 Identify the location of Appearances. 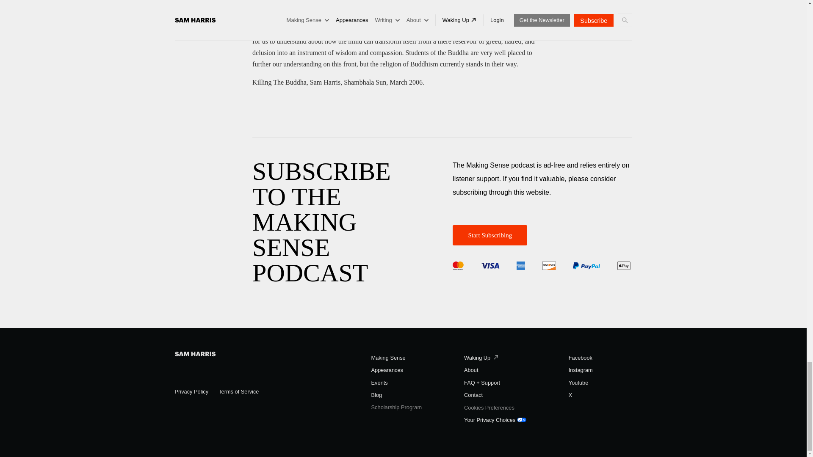
(387, 371).